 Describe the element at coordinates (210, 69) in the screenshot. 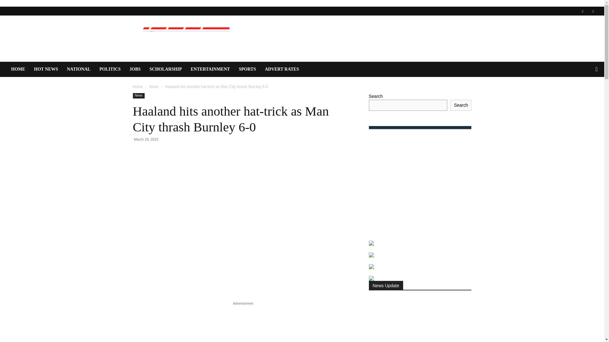

I see `ENTERTAINMENT` at that location.